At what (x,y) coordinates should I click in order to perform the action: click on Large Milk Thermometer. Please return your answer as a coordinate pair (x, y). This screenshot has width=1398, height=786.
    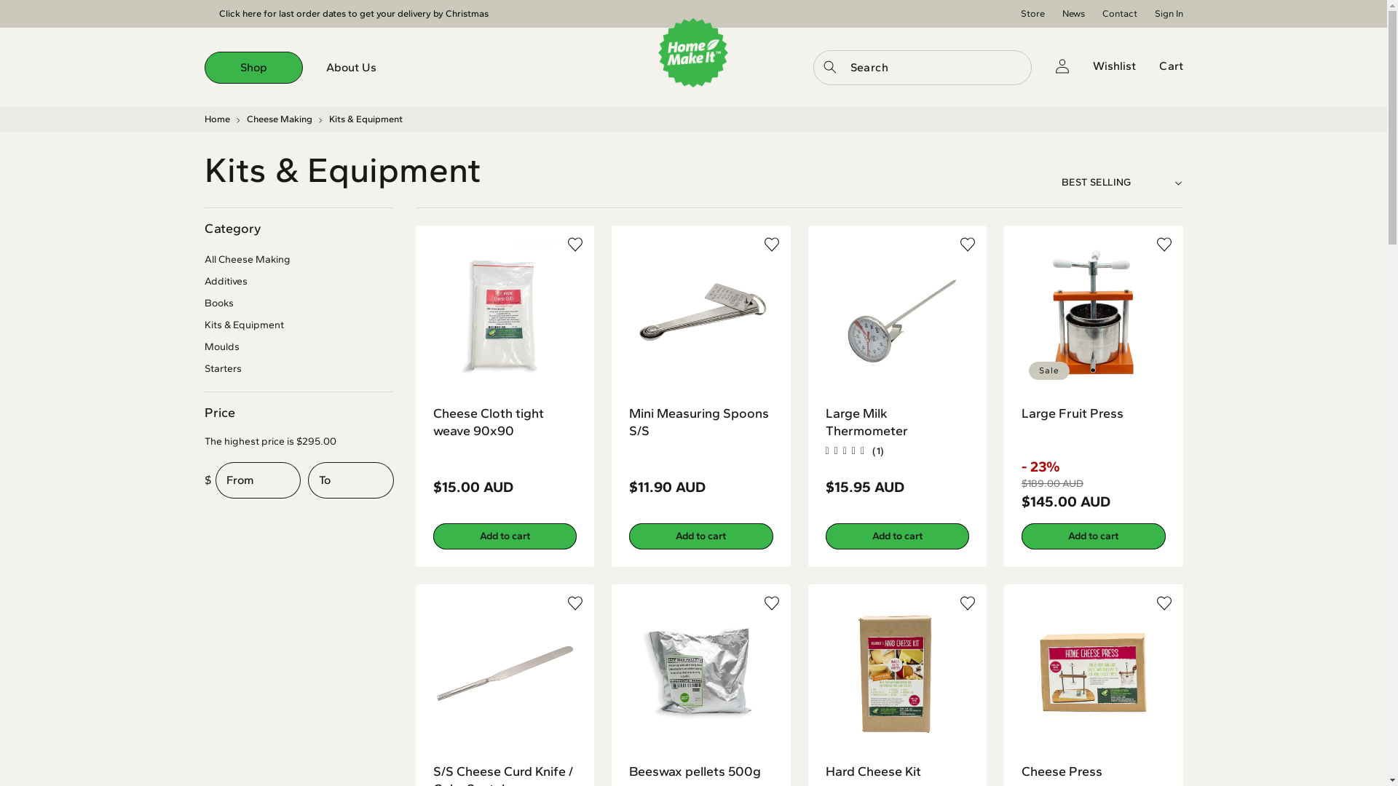
    Looking at the image, I should click on (898, 422).